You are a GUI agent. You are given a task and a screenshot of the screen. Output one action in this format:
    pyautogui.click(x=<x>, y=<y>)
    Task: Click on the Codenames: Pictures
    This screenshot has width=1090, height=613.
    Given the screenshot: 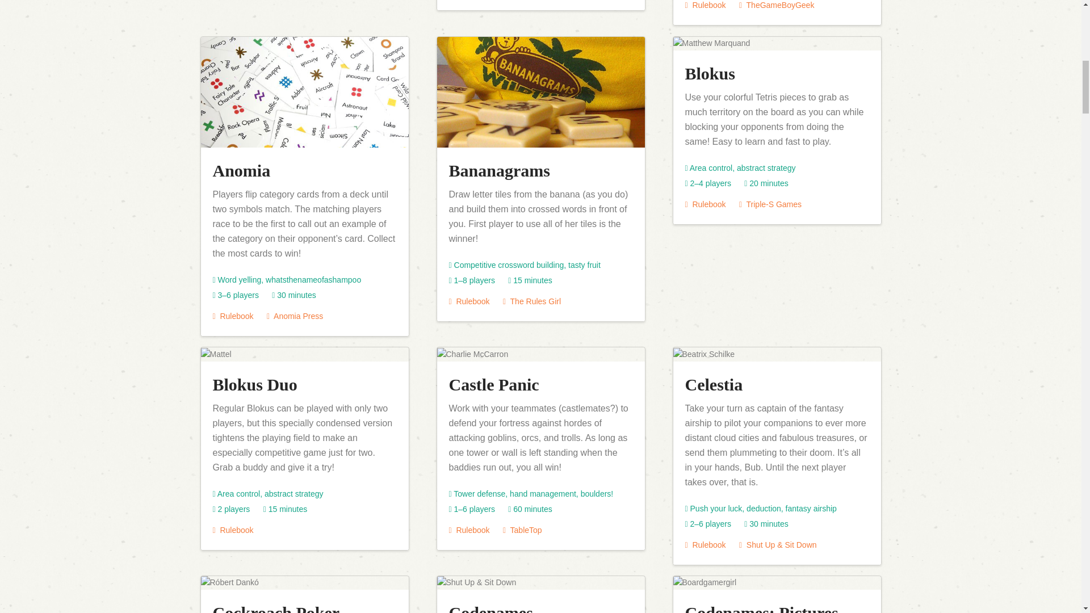 What is the action you would take?
    pyautogui.click(x=761, y=608)
    